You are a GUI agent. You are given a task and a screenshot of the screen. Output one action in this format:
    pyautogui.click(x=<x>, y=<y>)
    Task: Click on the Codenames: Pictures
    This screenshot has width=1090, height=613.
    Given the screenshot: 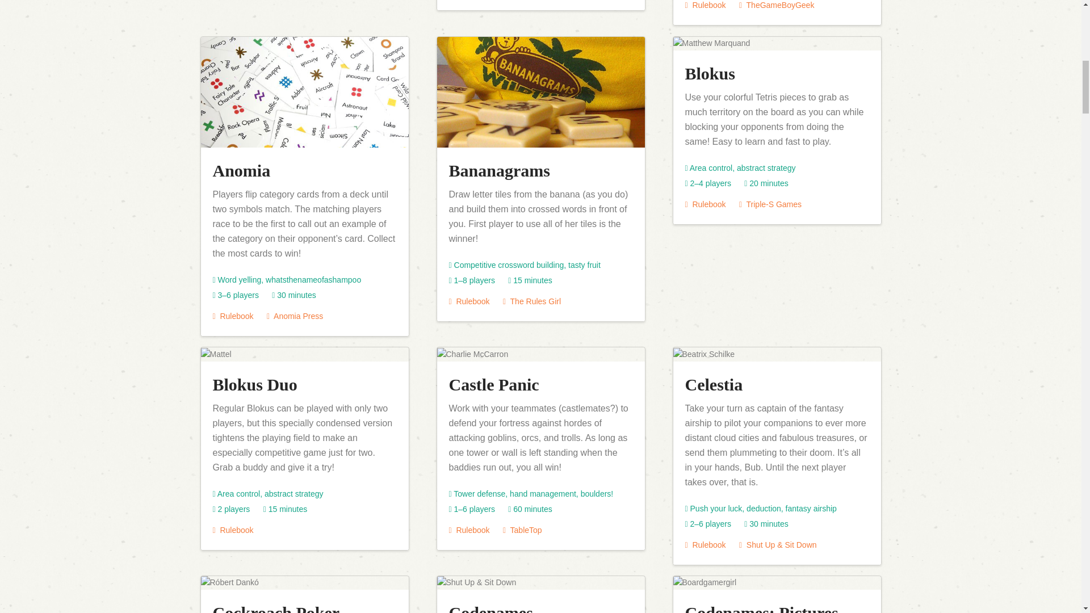 What is the action you would take?
    pyautogui.click(x=761, y=608)
    